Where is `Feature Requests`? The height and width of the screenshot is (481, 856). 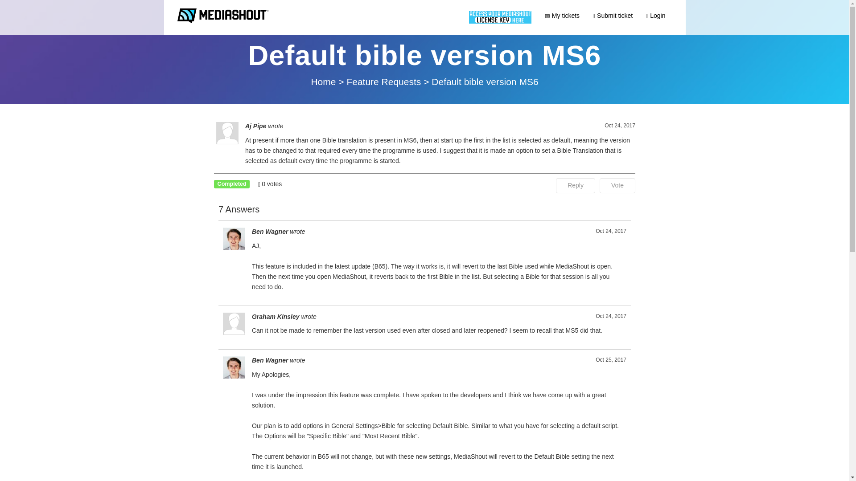 Feature Requests is located at coordinates (385, 82).